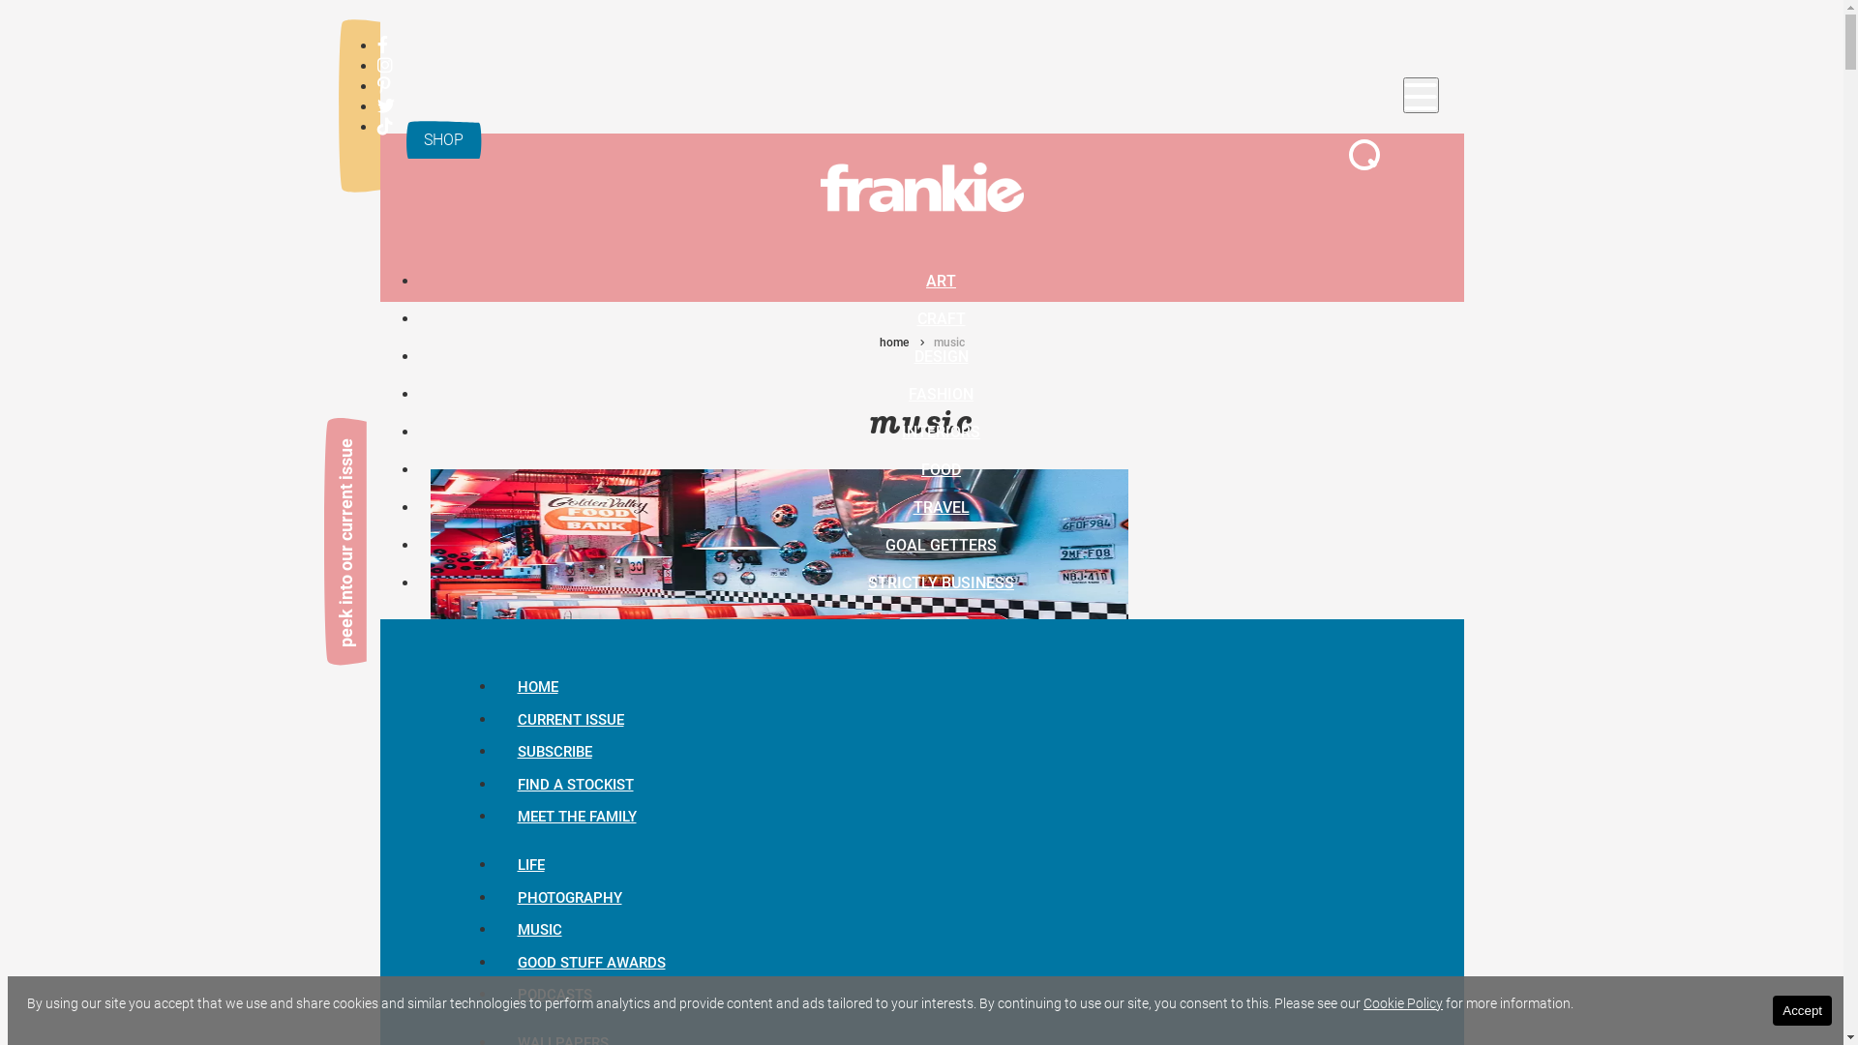  What do you see at coordinates (941, 507) in the screenshot?
I see `TRAVEL` at bounding box center [941, 507].